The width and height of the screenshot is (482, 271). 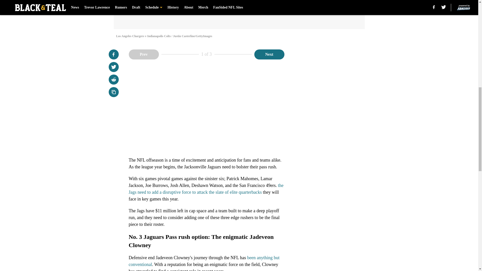 I want to click on Prev, so click(x=144, y=54).